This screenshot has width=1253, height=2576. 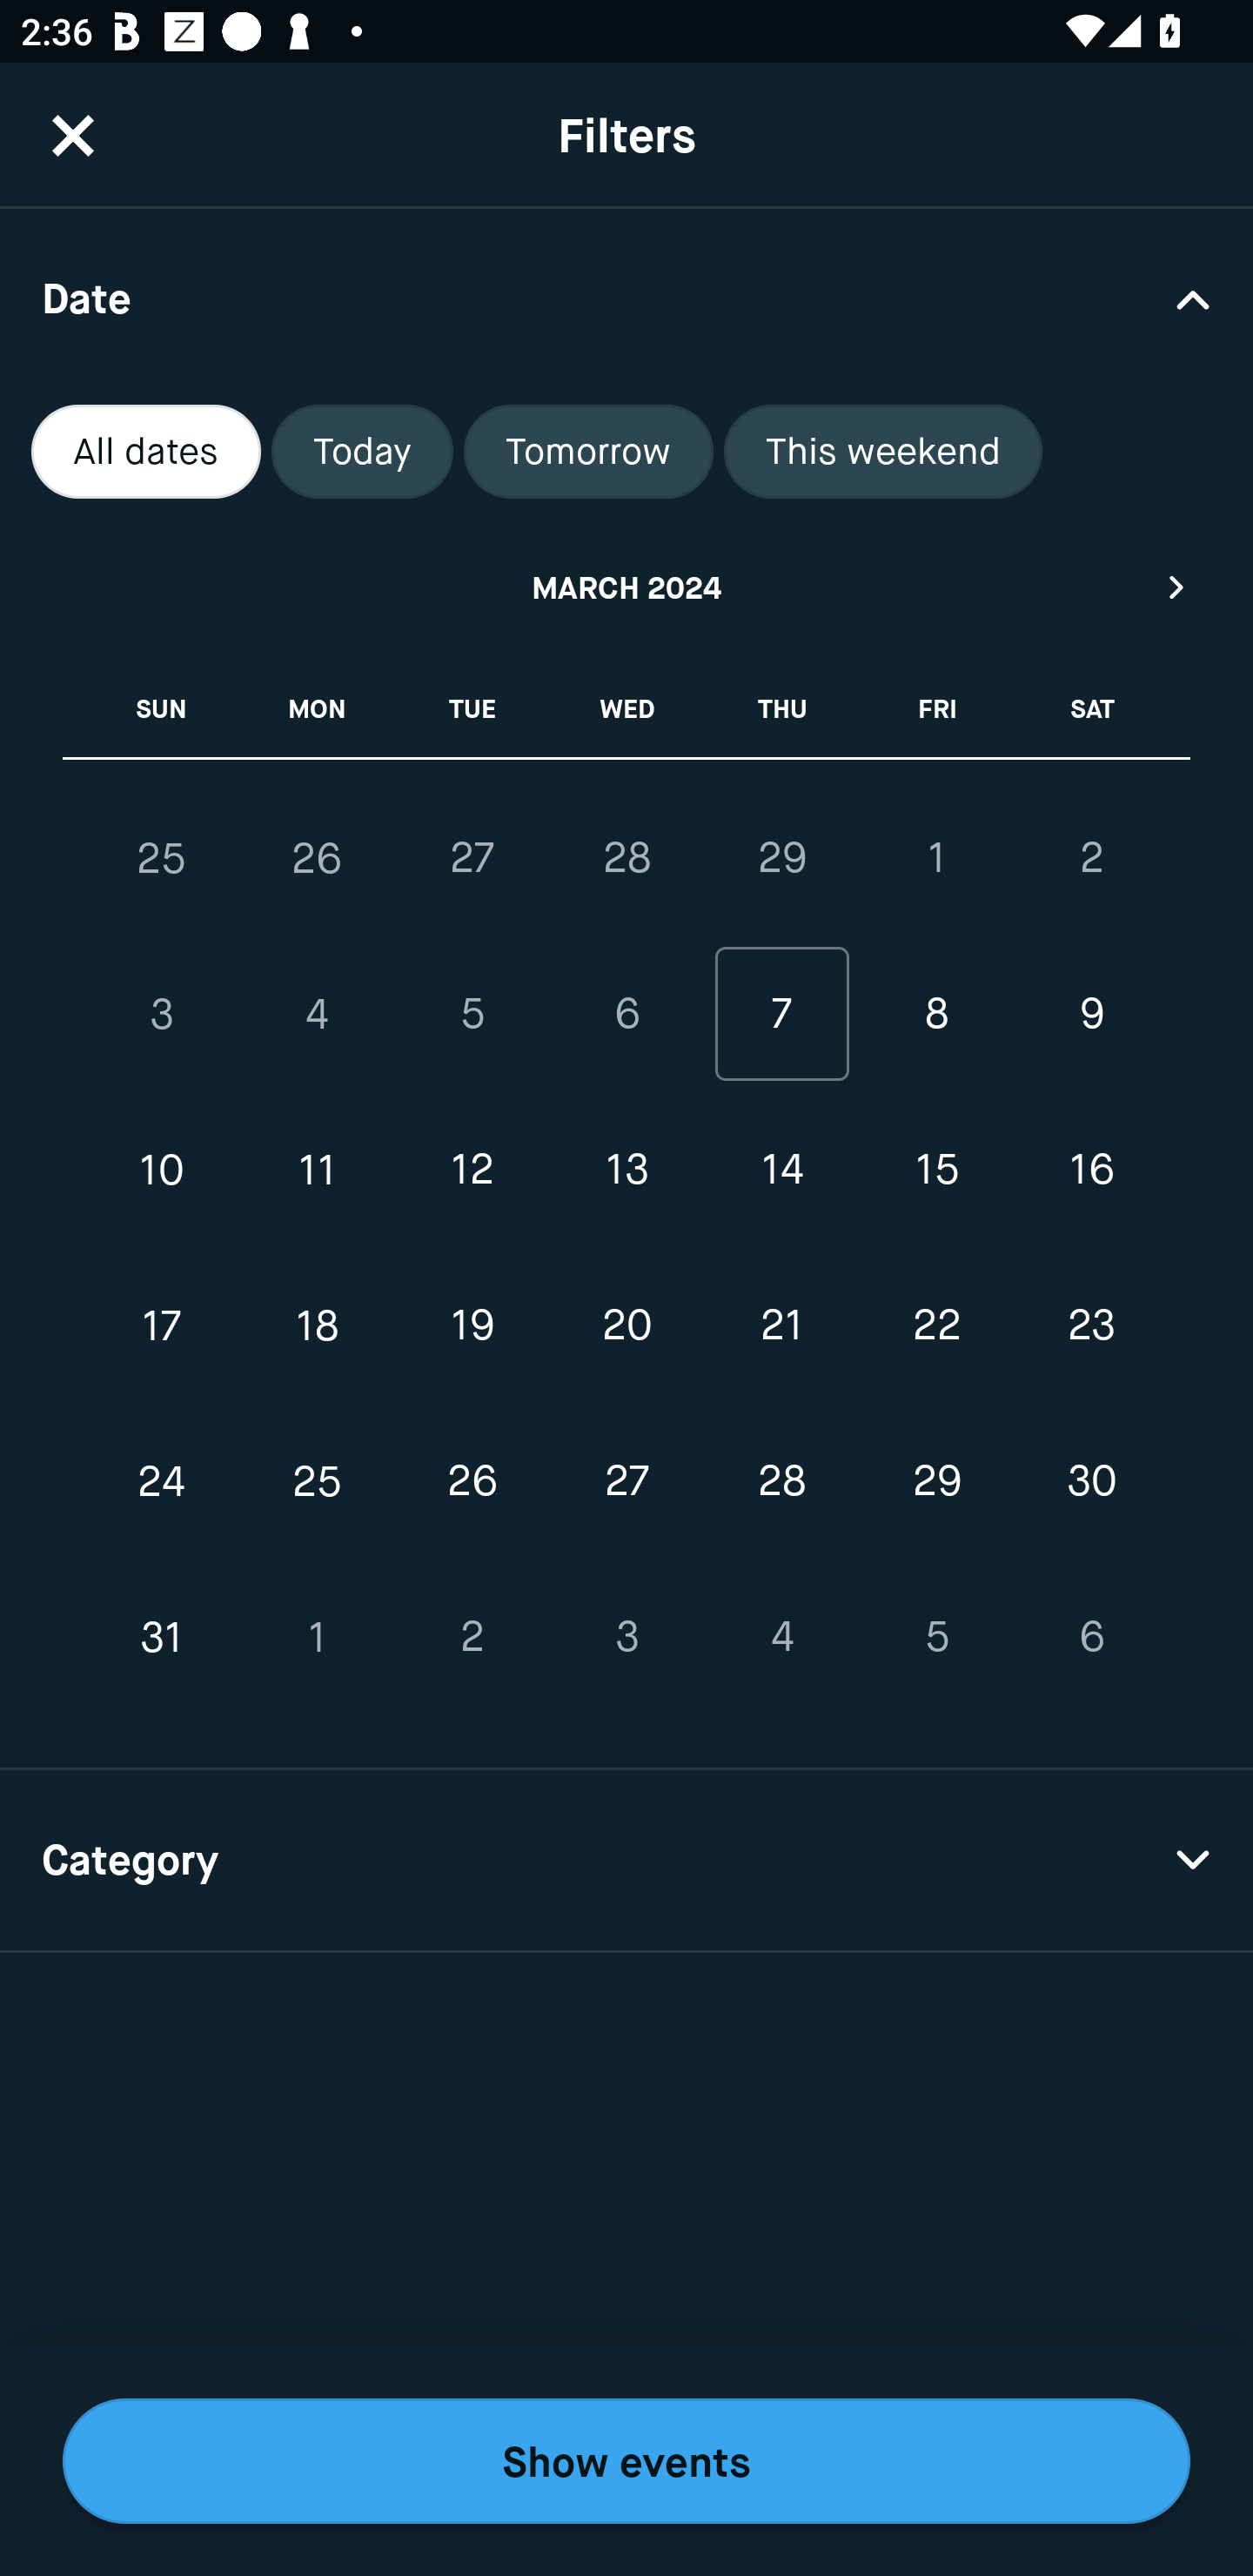 What do you see at coordinates (162, 858) in the screenshot?
I see `25` at bounding box center [162, 858].